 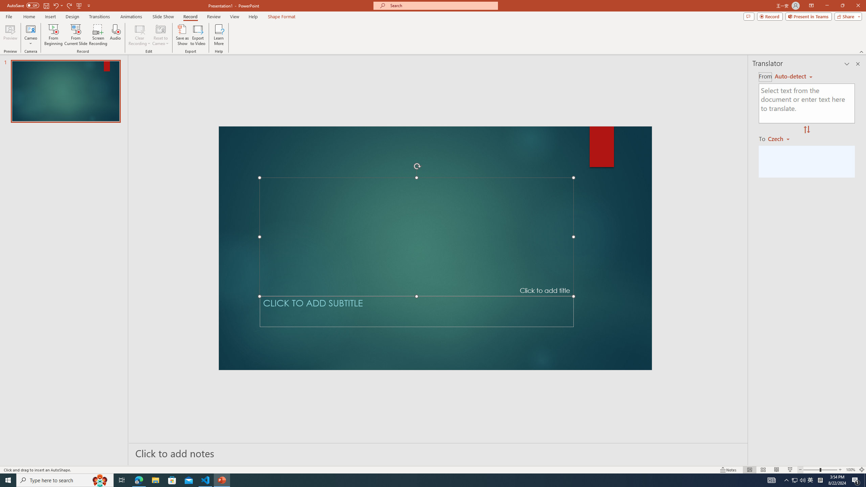 I want to click on Zoom to Fit , so click(x=862, y=470).